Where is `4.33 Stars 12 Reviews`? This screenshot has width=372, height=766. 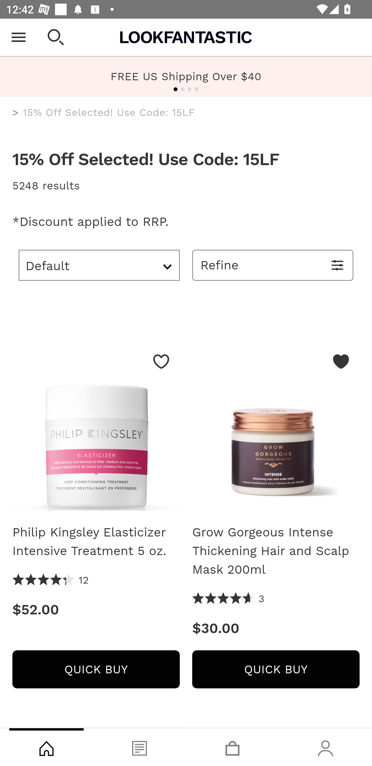 4.33 Stars 12 Reviews is located at coordinates (51, 580).